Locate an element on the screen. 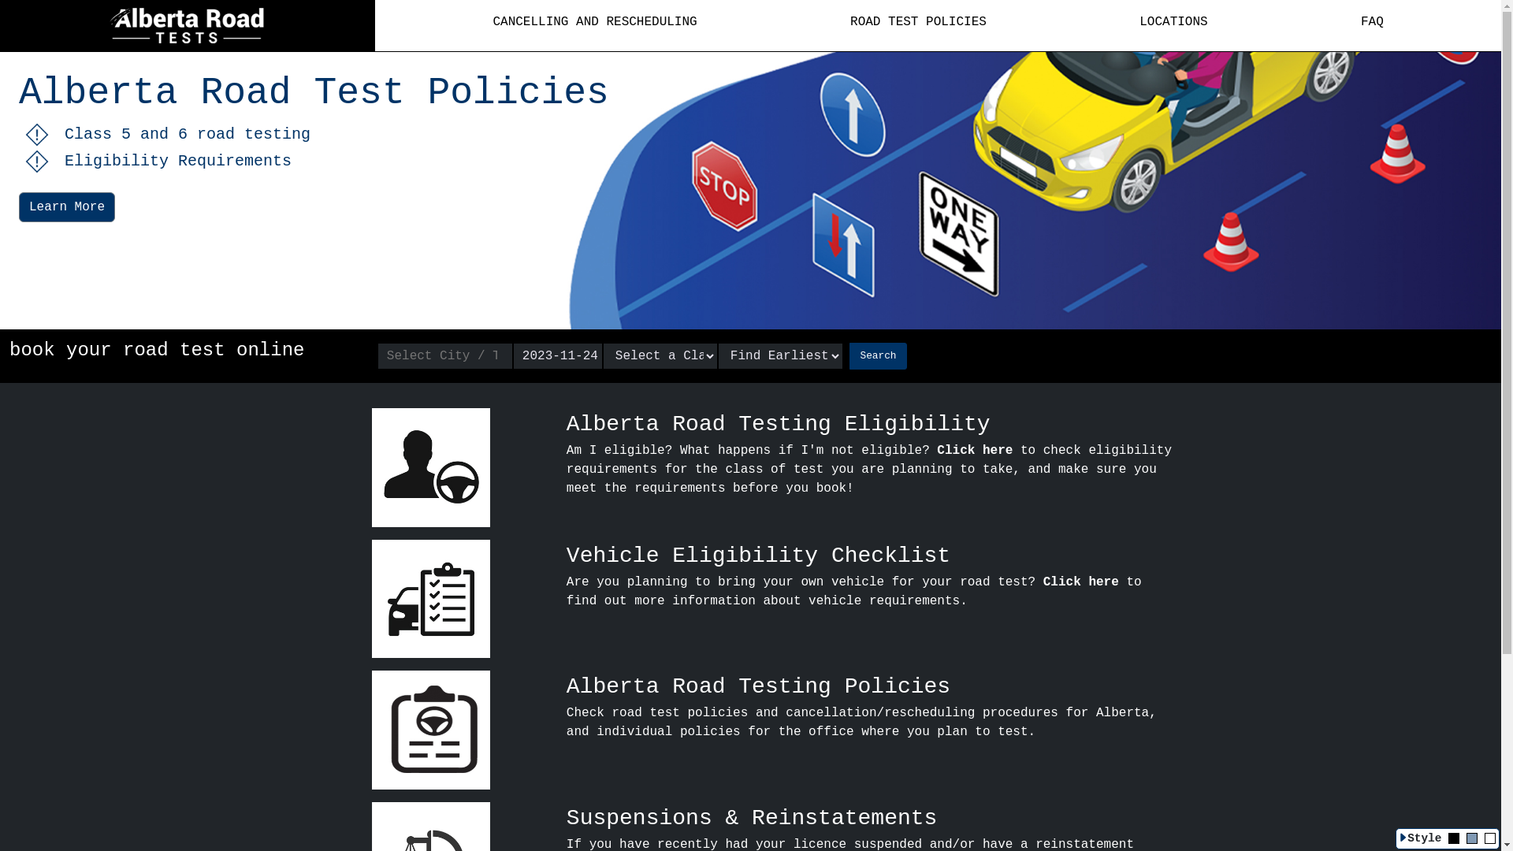 The width and height of the screenshot is (1513, 851). Vehicle Eligibility Checklist is located at coordinates (758, 556).